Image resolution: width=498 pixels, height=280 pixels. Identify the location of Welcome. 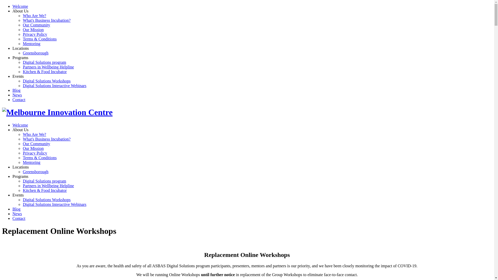
(20, 6).